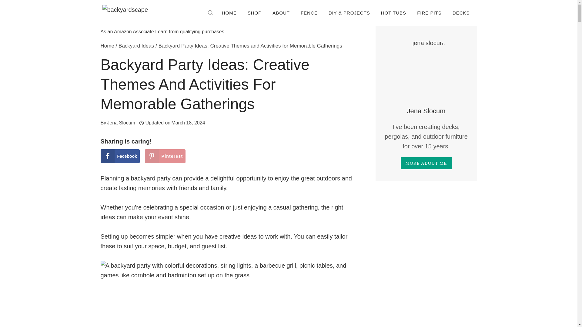  What do you see at coordinates (429, 13) in the screenshot?
I see `FIRE PITS` at bounding box center [429, 13].